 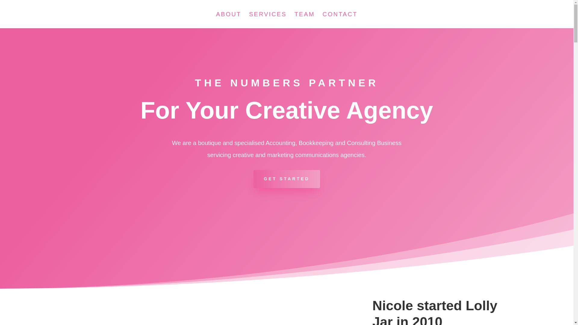 What do you see at coordinates (305, 20) in the screenshot?
I see `TEAM` at bounding box center [305, 20].